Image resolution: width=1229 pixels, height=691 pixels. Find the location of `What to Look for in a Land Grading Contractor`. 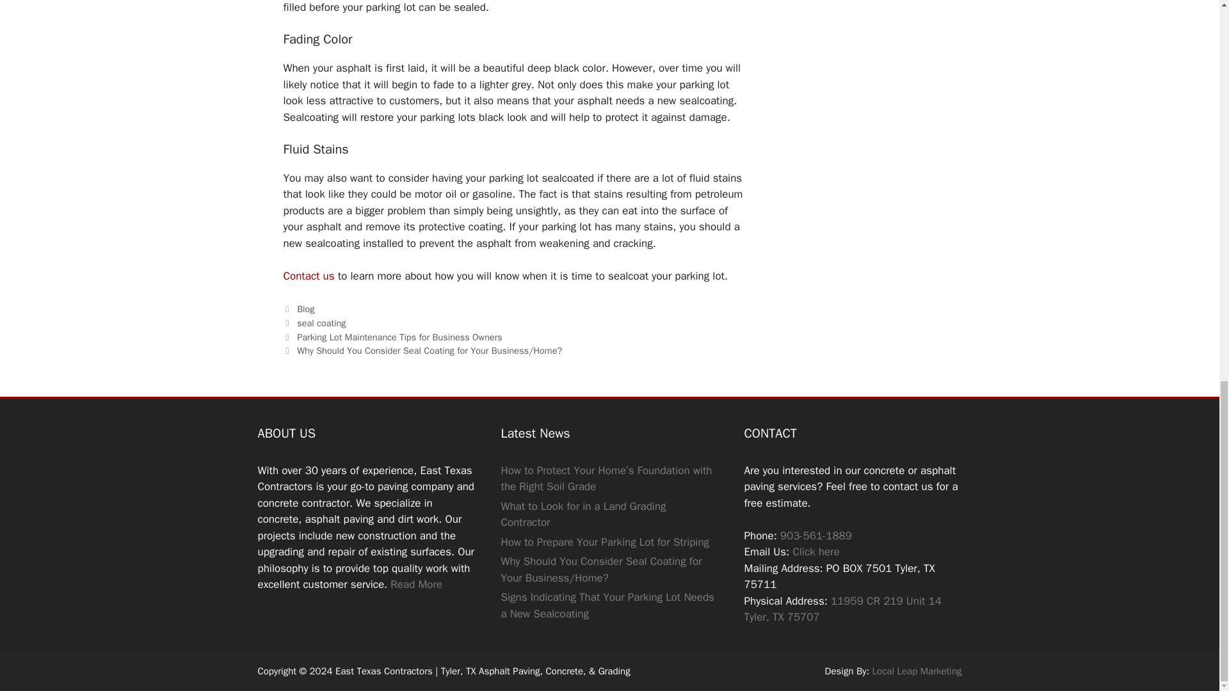

What to Look for in a Land Grading Contractor is located at coordinates (582, 514).